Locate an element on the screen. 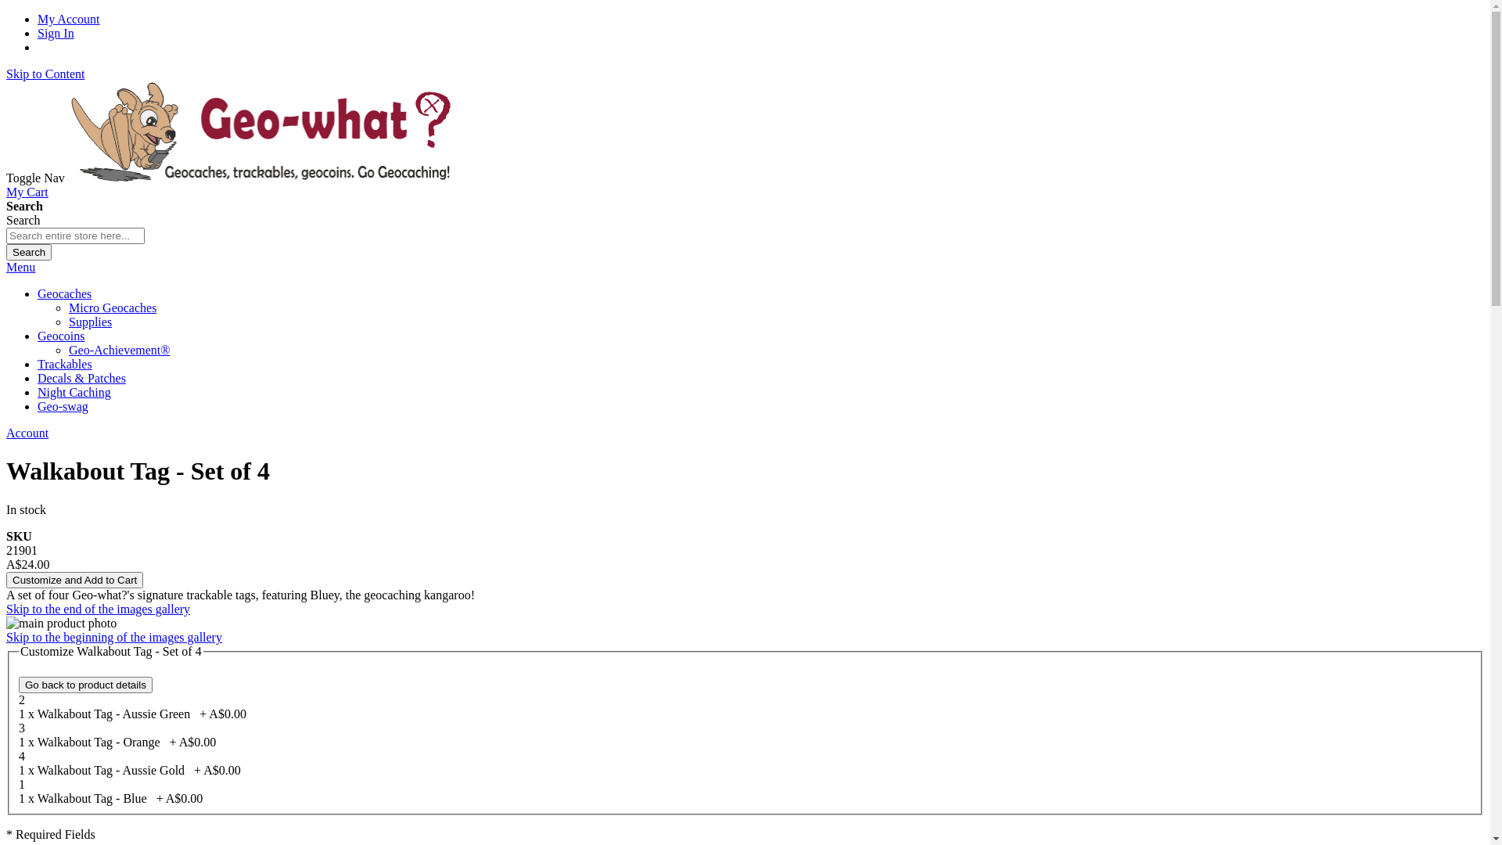 The height and width of the screenshot is (845, 1502). Skip to the end of the images gallery is located at coordinates (99, 609).